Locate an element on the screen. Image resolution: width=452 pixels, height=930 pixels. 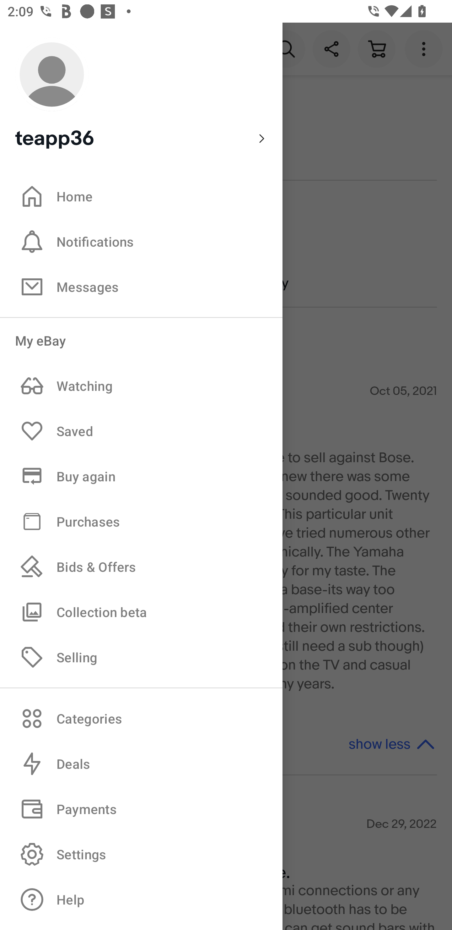
teapp36 is located at coordinates (141, 94).